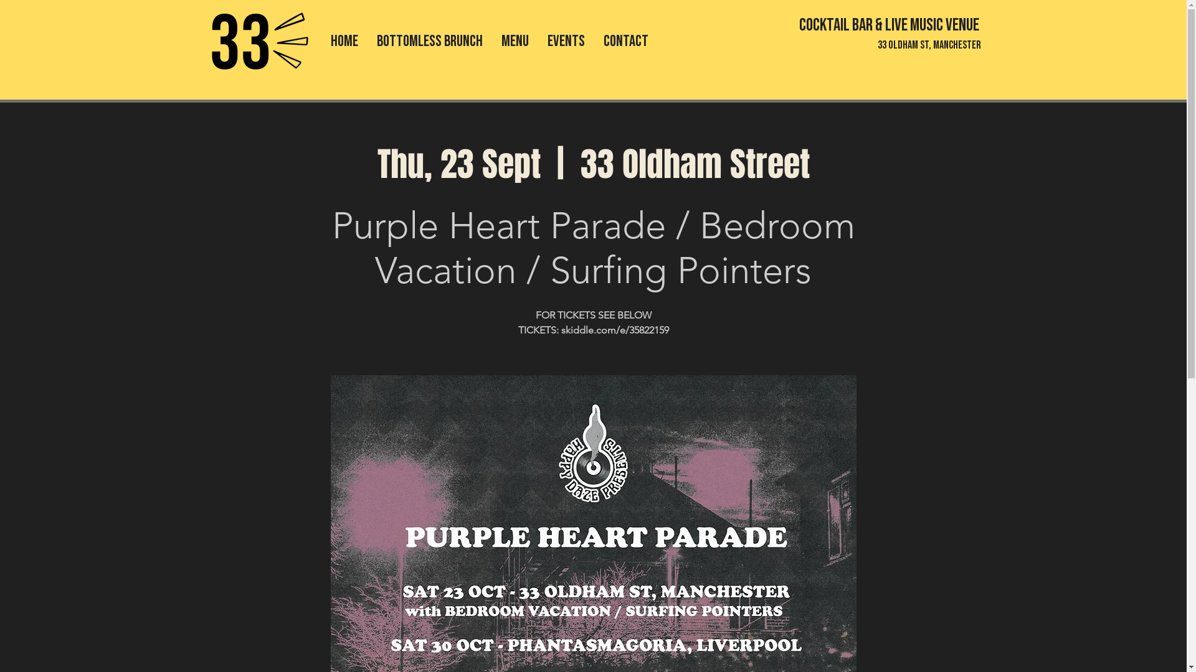 The height and width of the screenshot is (672, 1196). I want to click on BOTTOMLESS BRUNCH, so click(430, 41).